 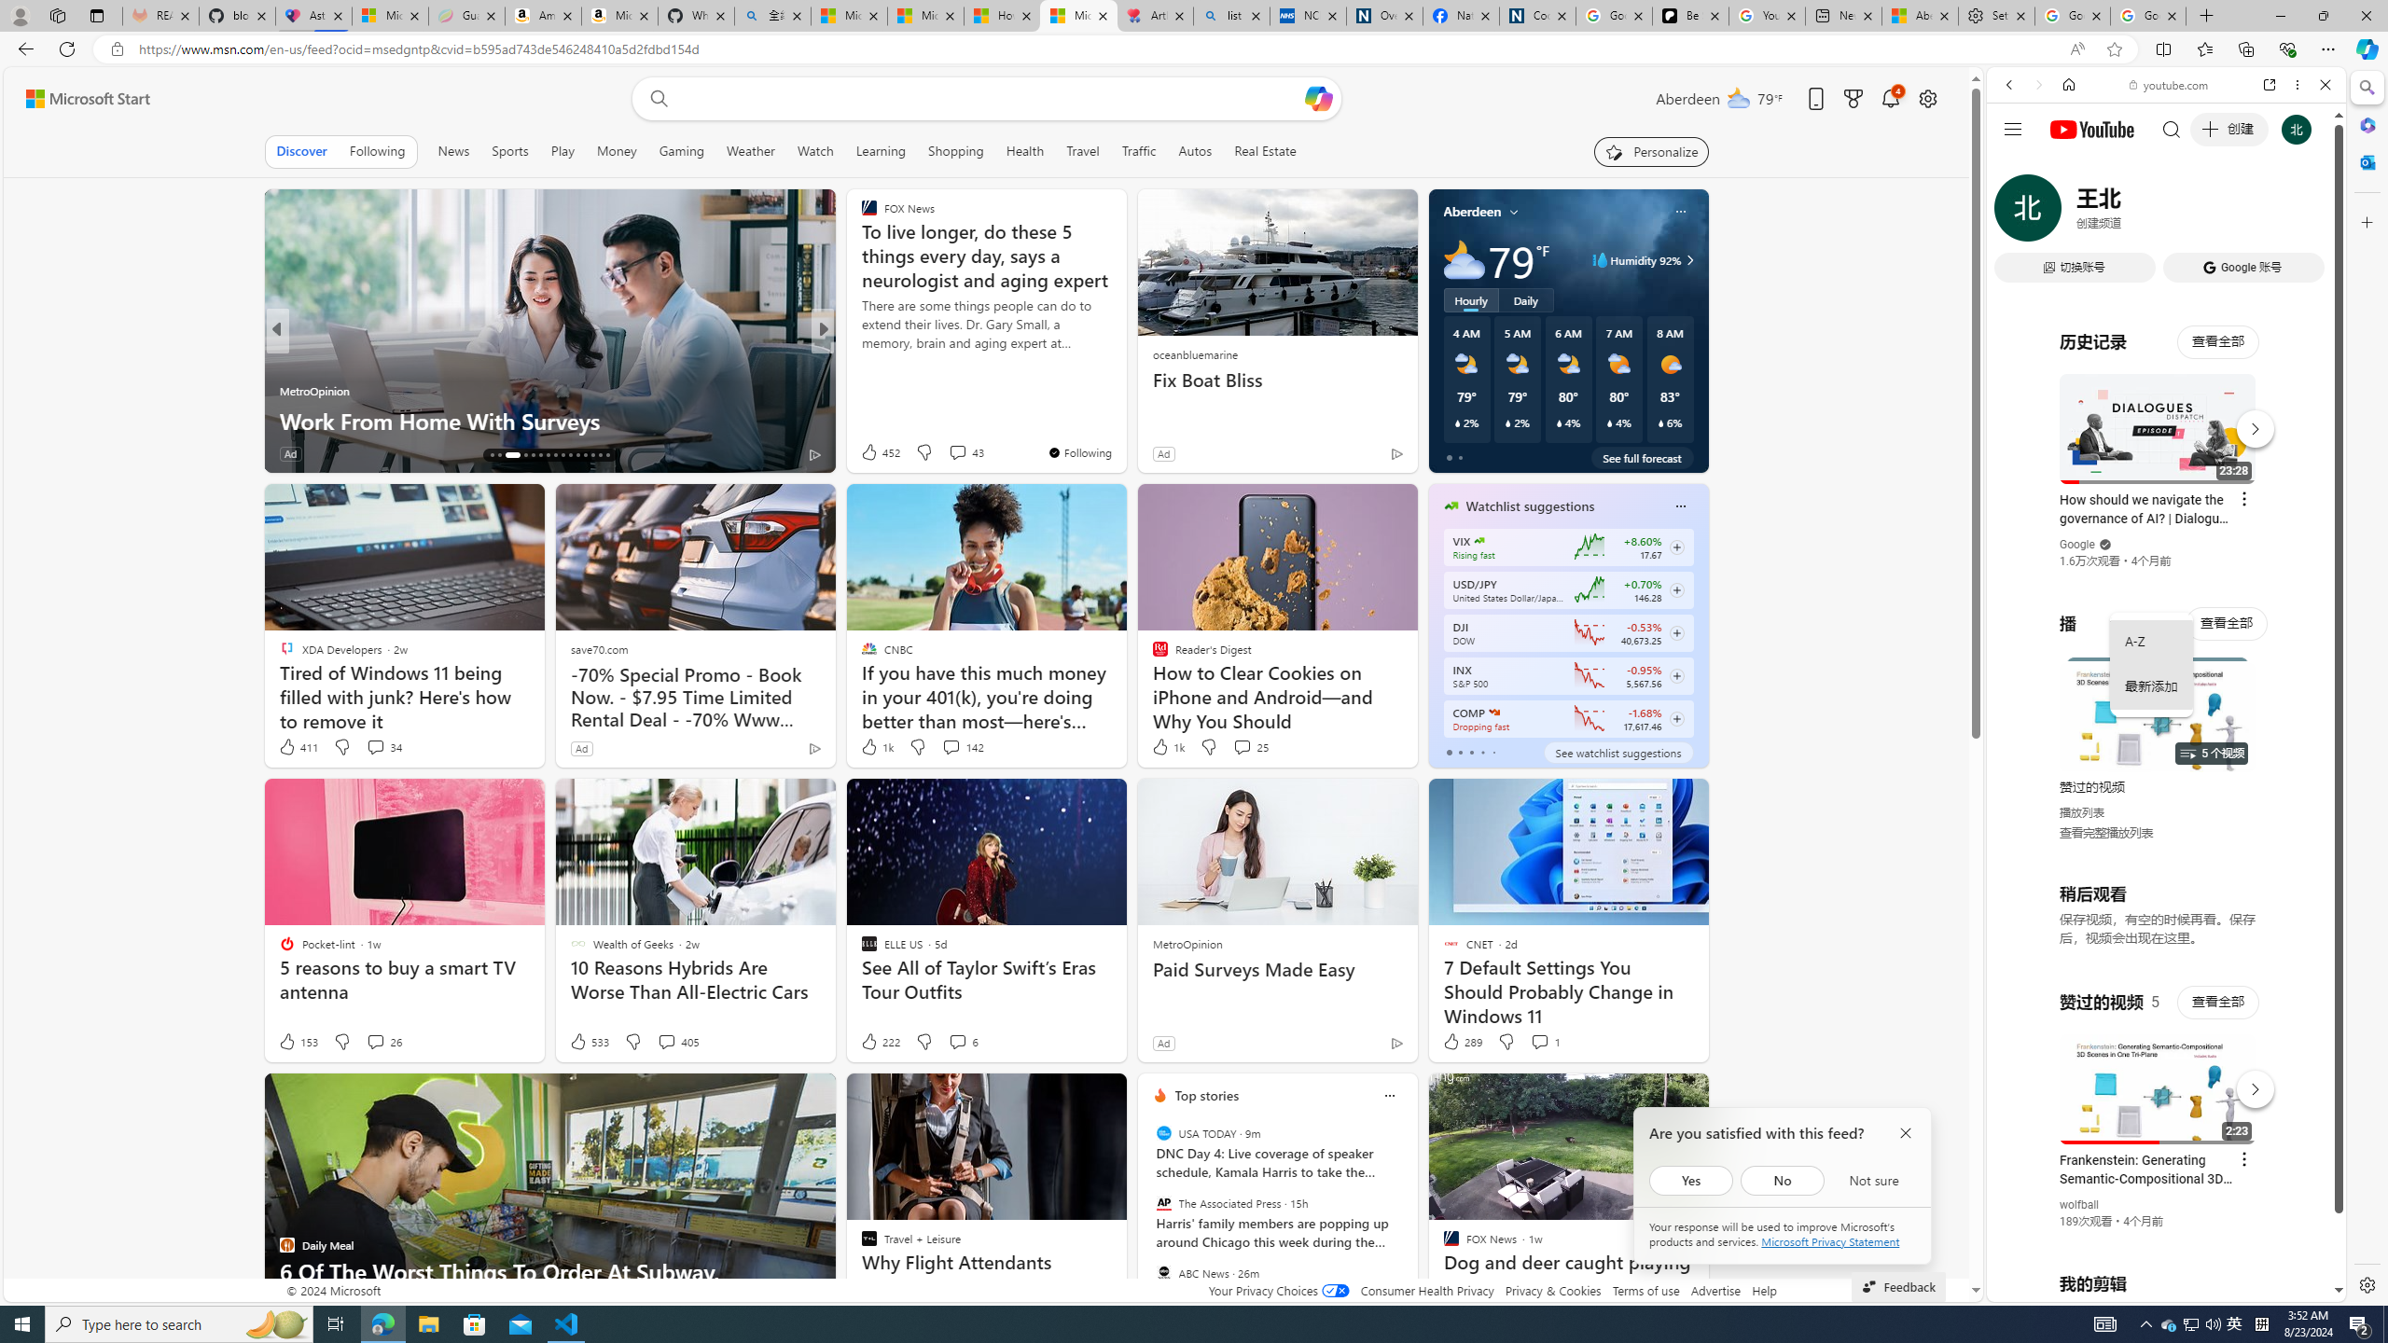 I want to click on View comments 26 Comment, so click(x=382, y=1041).